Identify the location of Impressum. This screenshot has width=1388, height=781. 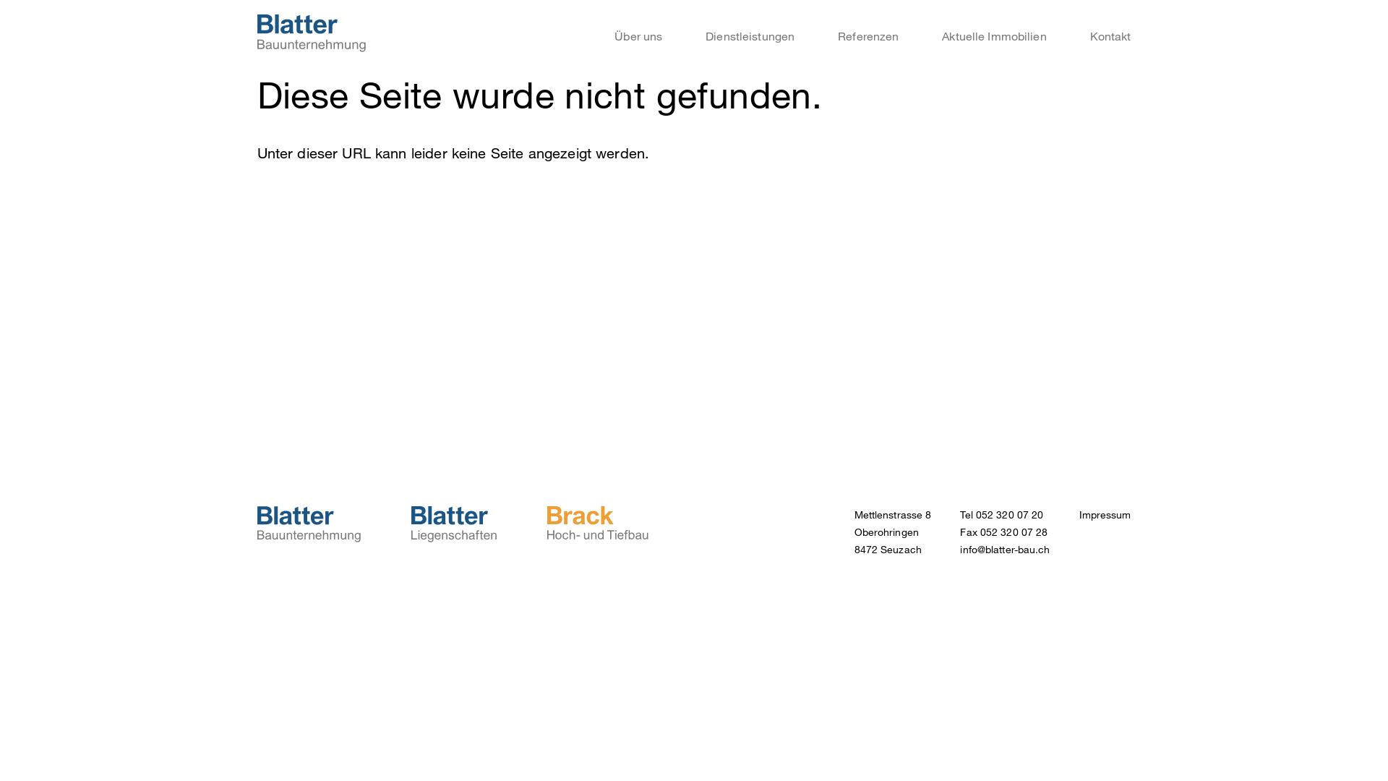
(1105, 515).